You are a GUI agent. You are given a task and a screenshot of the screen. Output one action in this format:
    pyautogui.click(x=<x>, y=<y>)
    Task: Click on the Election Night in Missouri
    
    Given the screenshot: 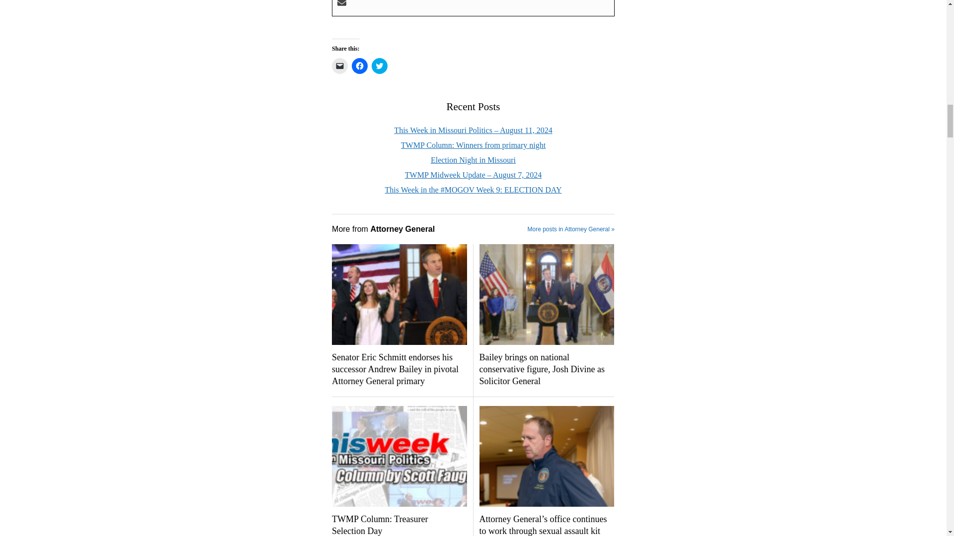 What is the action you would take?
    pyautogui.click(x=473, y=160)
    